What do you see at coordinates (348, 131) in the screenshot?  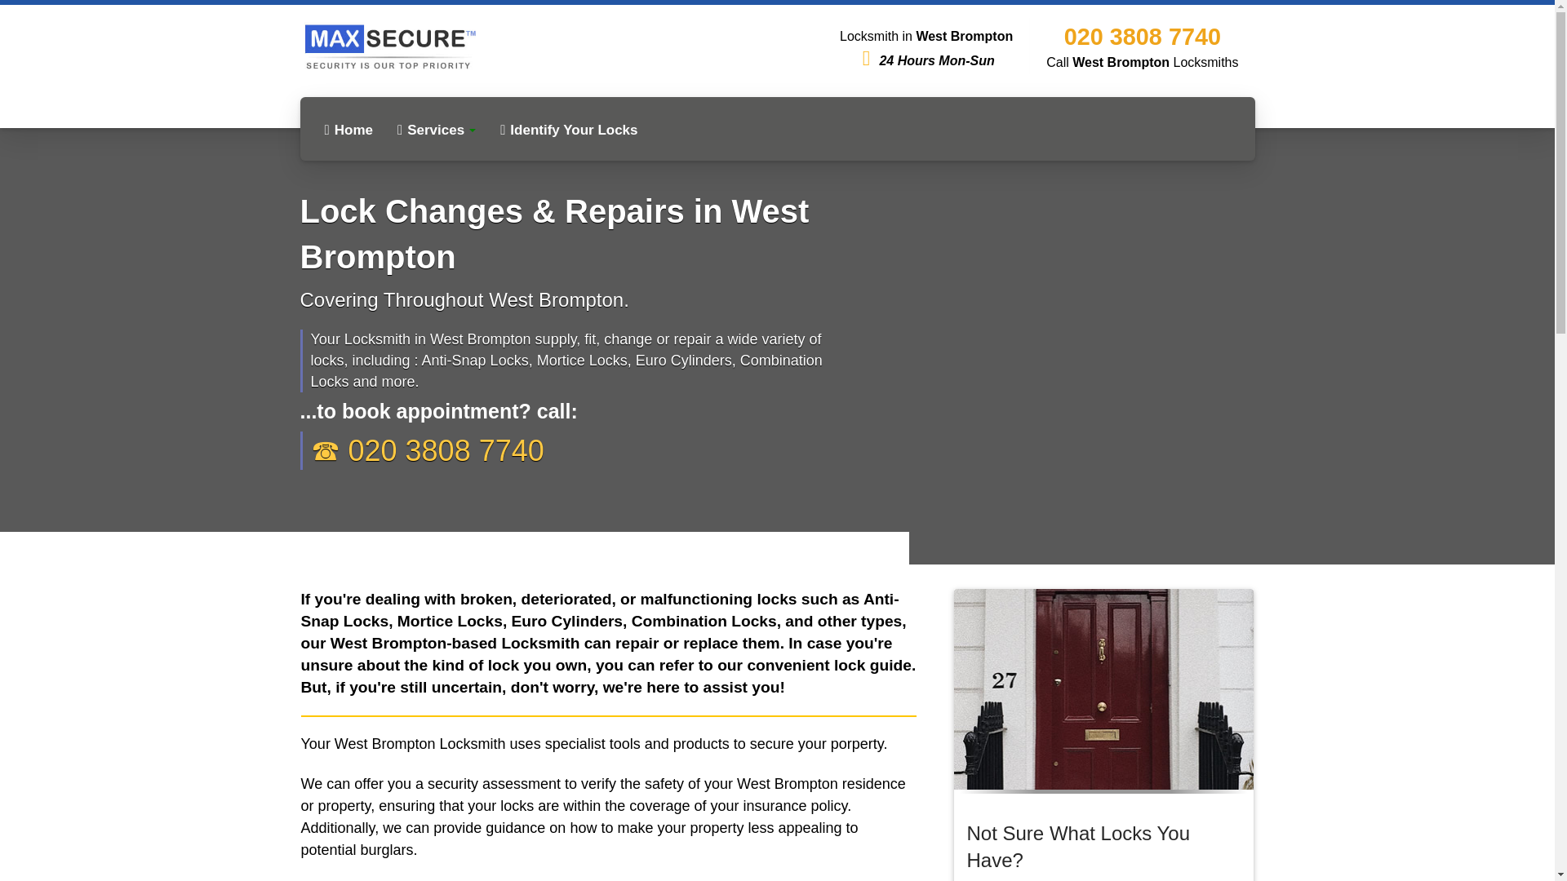 I see `Locksmith in West Brompton` at bounding box center [348, 131].